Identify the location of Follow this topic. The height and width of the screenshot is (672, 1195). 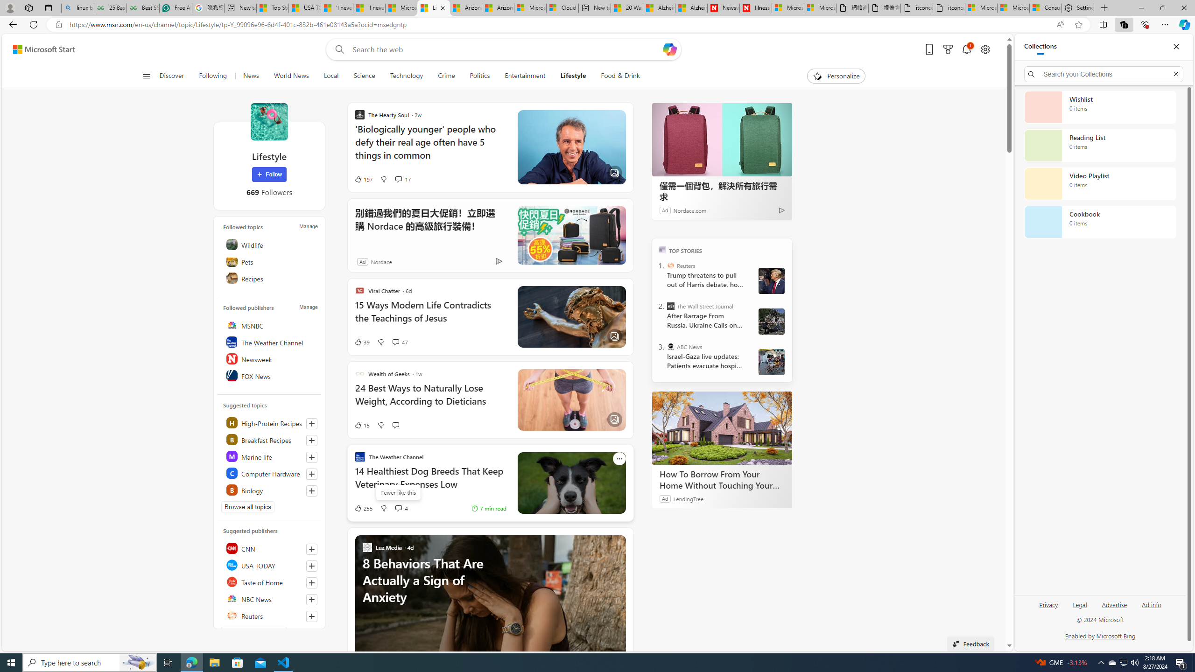
(312, 491).